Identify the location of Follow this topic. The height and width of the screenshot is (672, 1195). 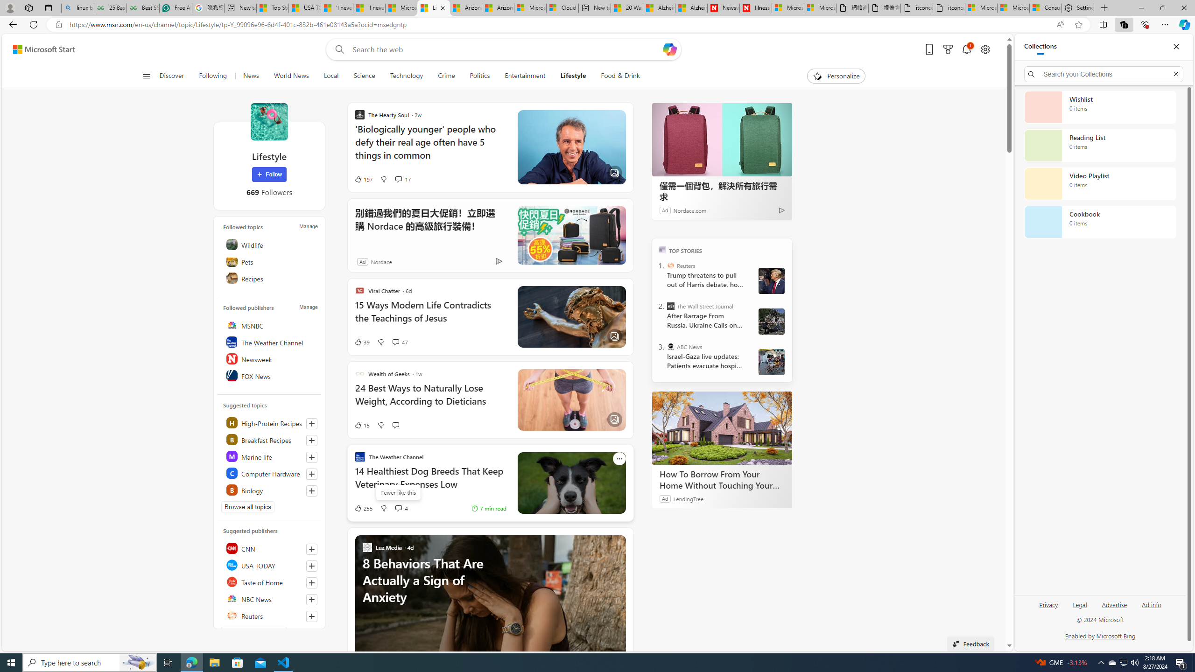
(312, 491).